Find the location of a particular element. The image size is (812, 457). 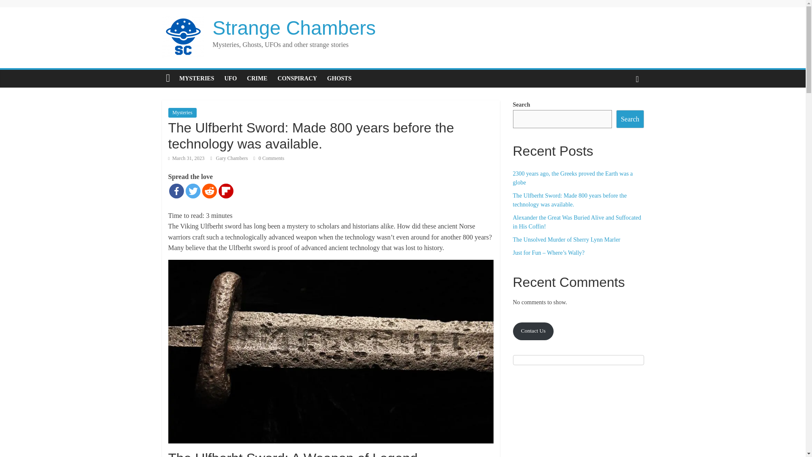

Strange Chambers is located at coordinates (294, 28).